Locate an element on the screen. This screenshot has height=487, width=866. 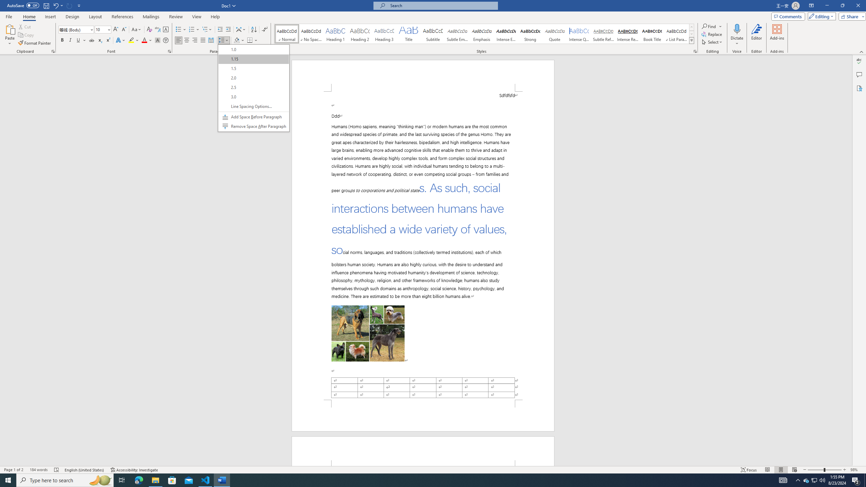
Book Title is located at coordinates (652, 34).